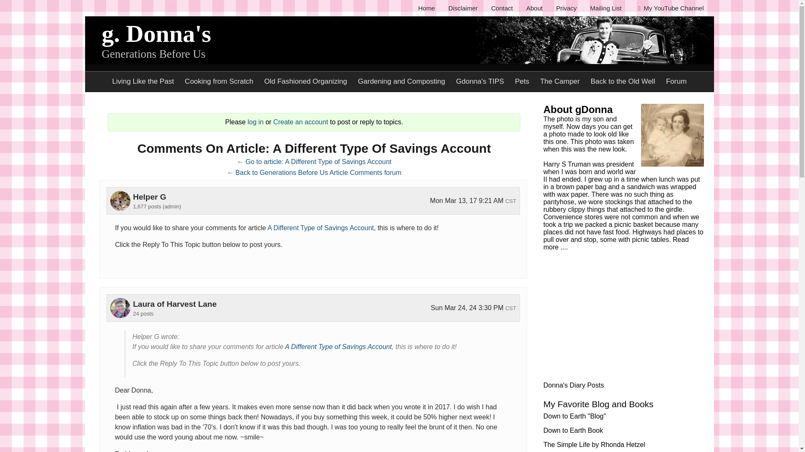 The width and height of the screenshot is (805, 452). What do you see at coordinates (156, 33) in the screenshot?
I see `g. Donna's` at bounding box center [156, 33].